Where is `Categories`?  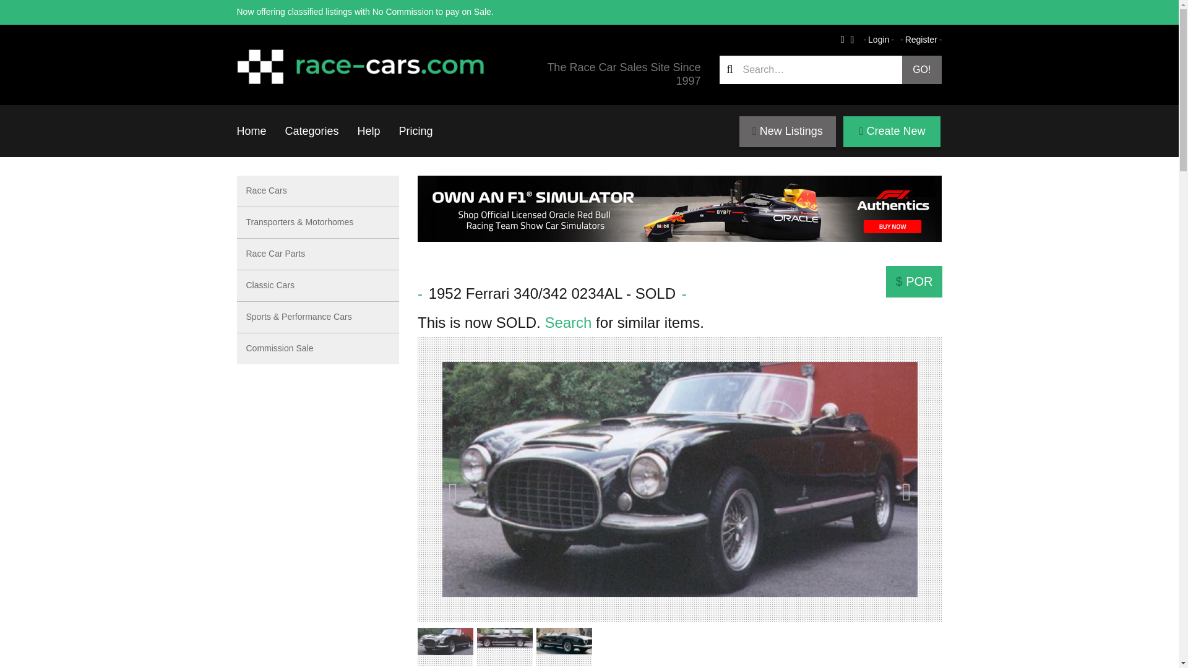
Categories is located at coordinates (312, 131).